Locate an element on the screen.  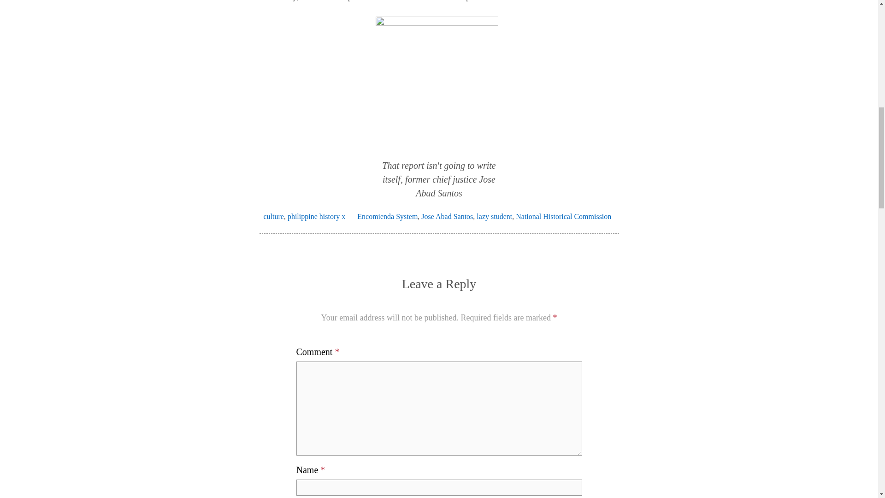
culture is located at coordinates (274, 217).